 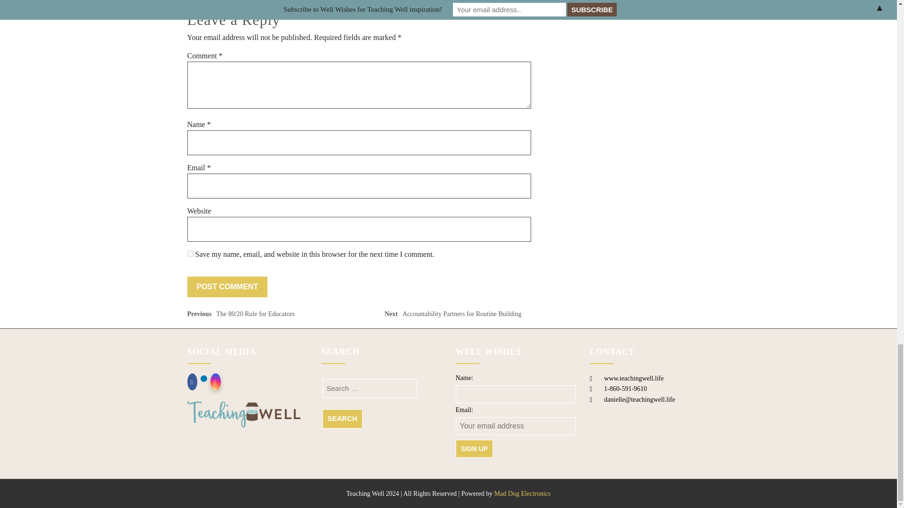 I want to click on Post Comment, so click(x=227, y=286).